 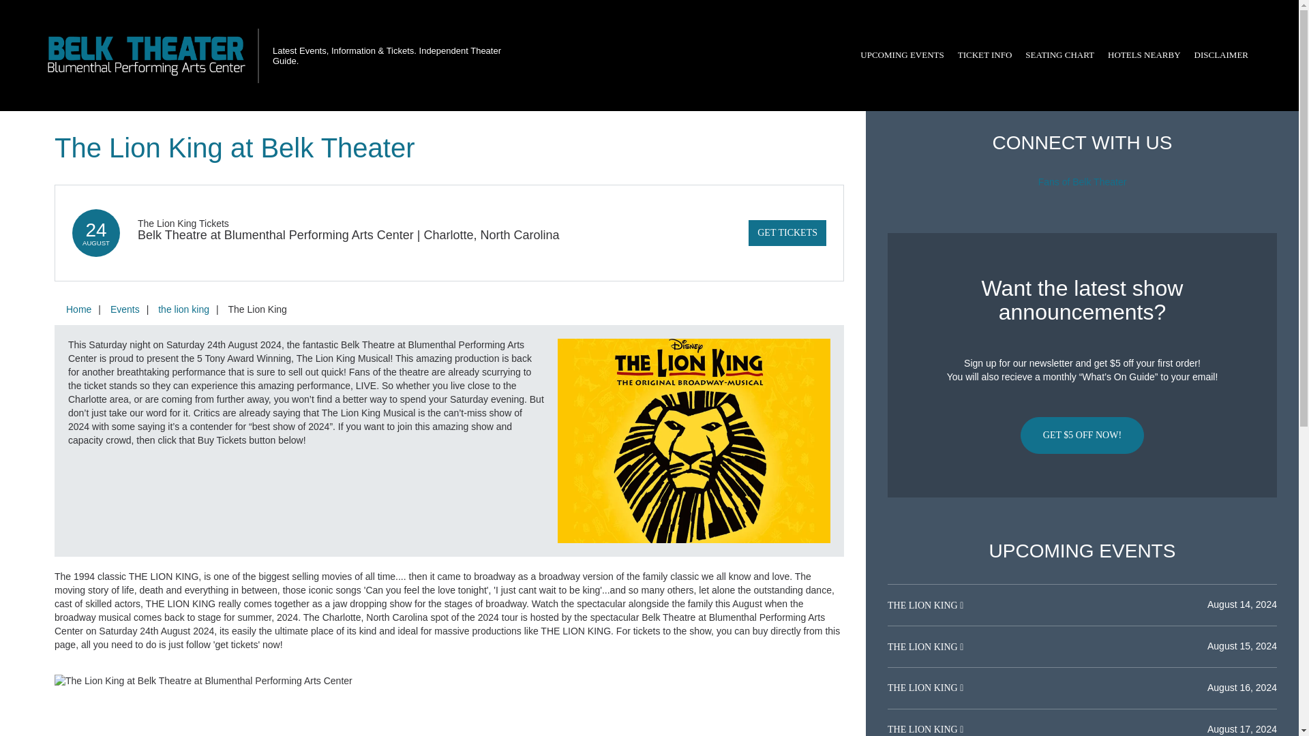 What do you see at coordinates (183, 223) in the screenshot?
I see `The Lion King Tickets` at bounding box center [183, 223].